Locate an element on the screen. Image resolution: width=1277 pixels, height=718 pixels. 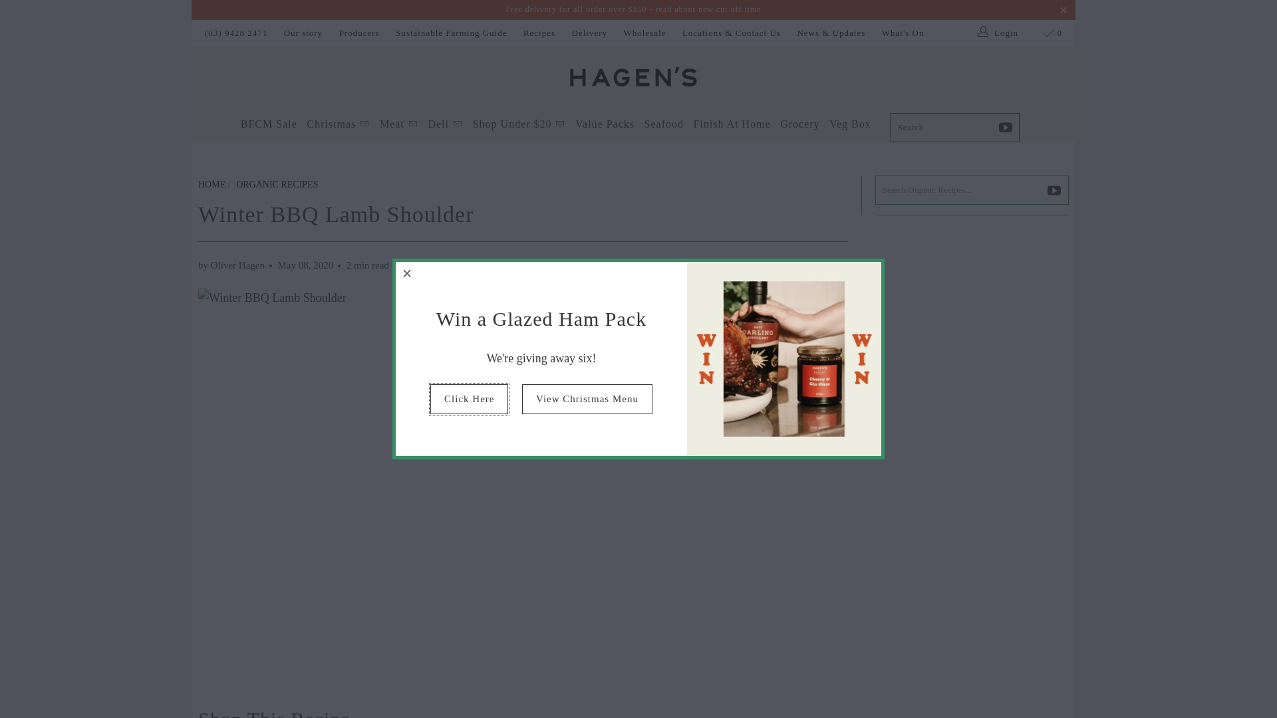
Wholesale is located at coordinates (645, 33).